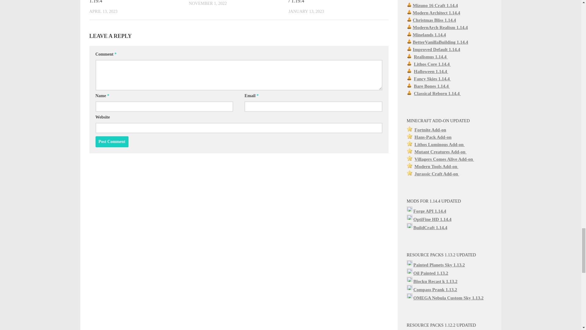  I want to click on Post Comment, so click(112, 142).